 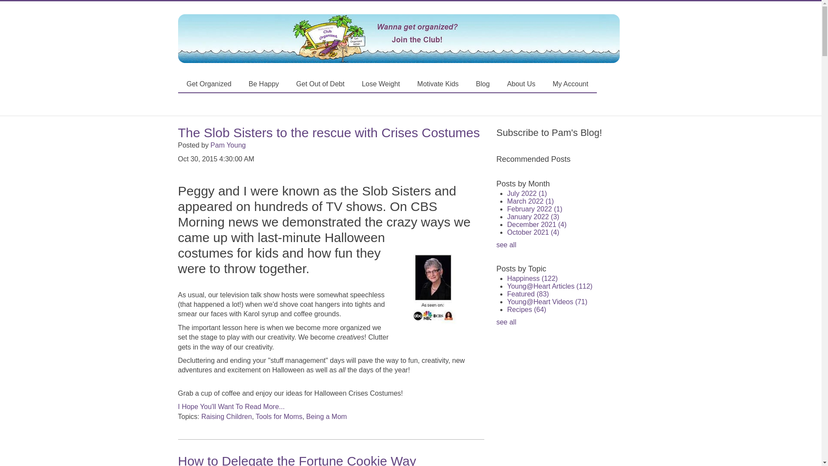 What do you see at coordinates (326, 416) in the screenshot?
I see `Being a Mom` at bounding box center [326, 416].